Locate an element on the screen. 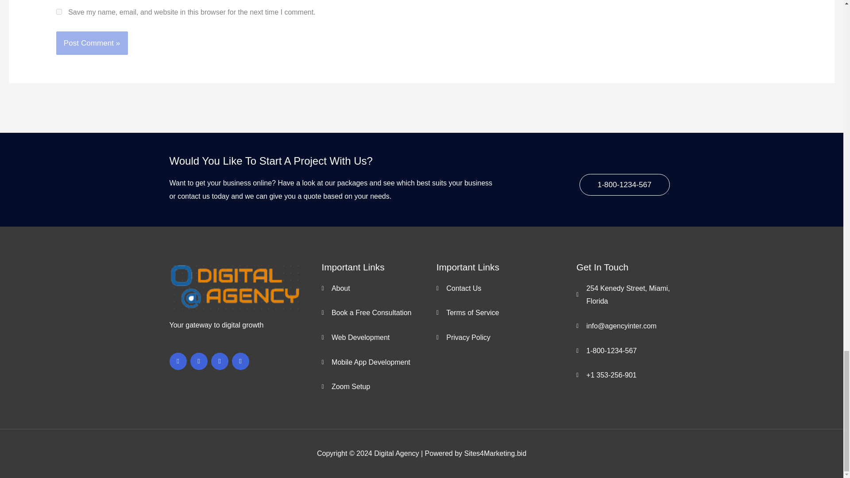 This screenshot has width=850, height=478. Web Development is located at coordinates (378, 337).